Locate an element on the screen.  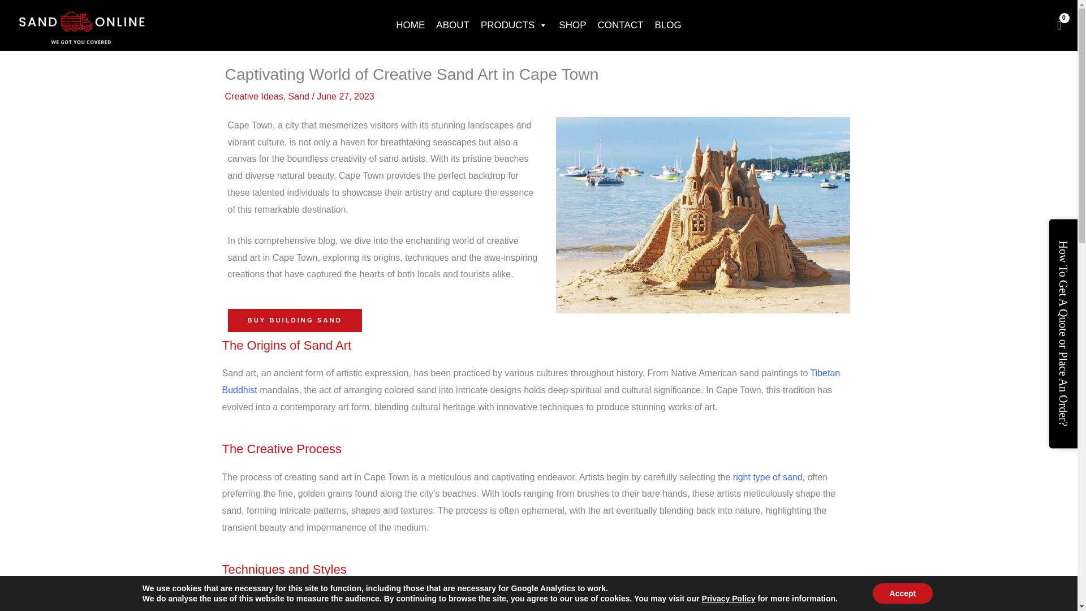
Sand is located at coordinates (299, 96).